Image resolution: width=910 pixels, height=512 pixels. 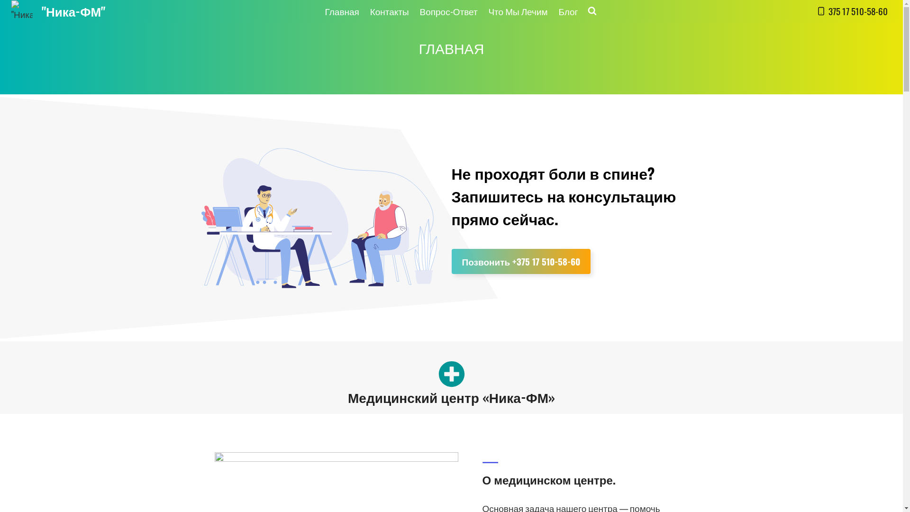 I want to click on 375 17 510-58-60, so click(x=852, y=11).